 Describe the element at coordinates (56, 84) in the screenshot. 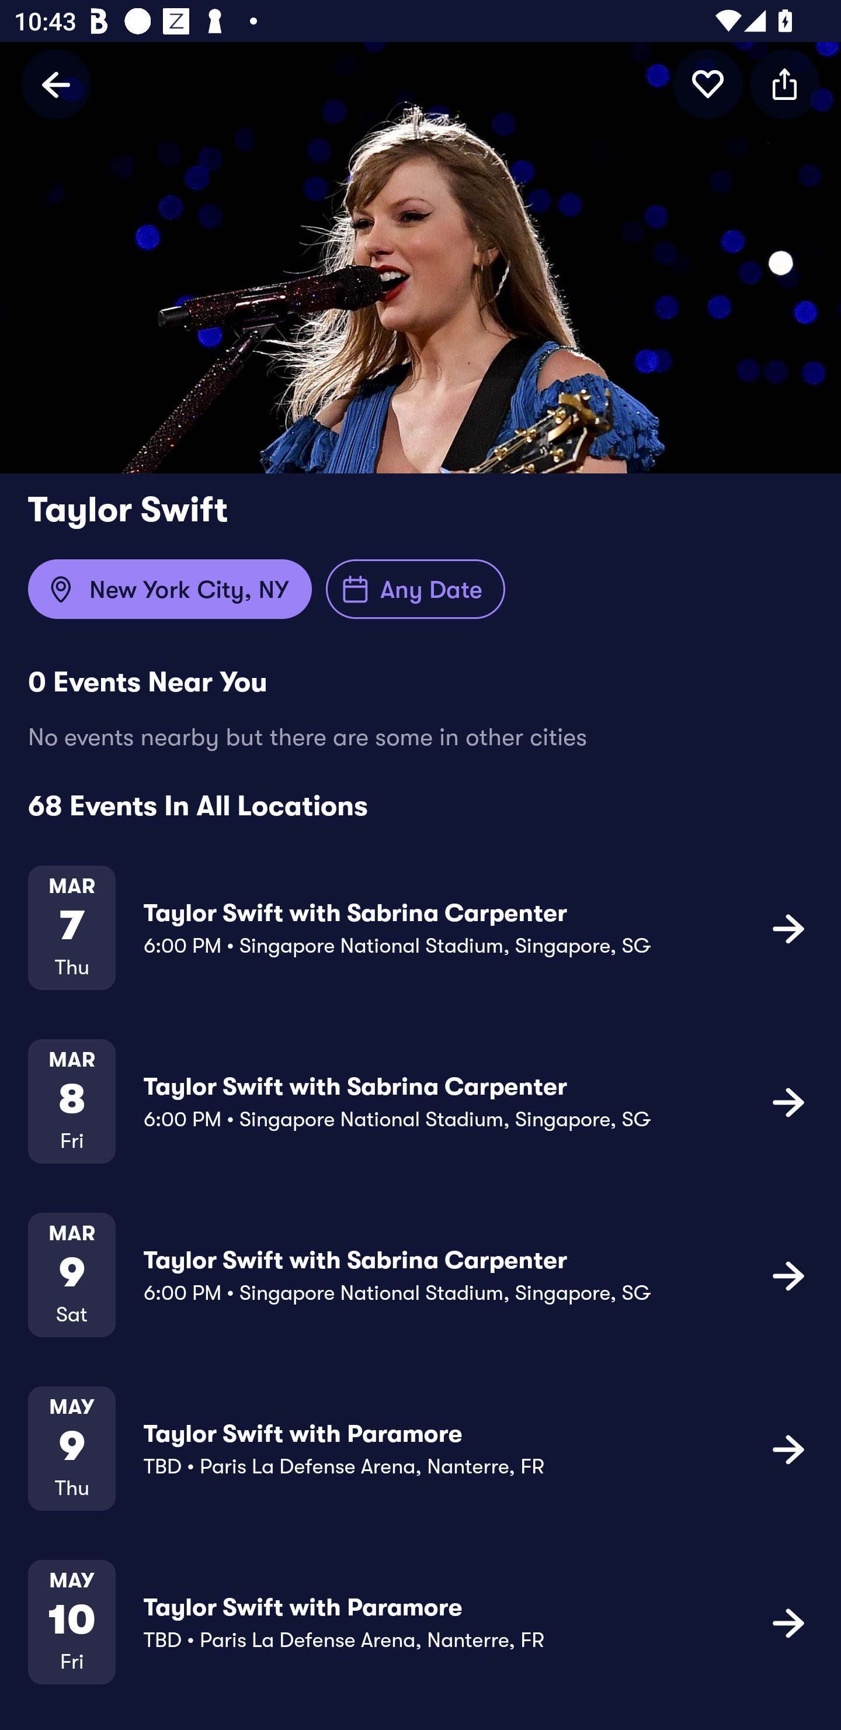

I see `Back` at that location.